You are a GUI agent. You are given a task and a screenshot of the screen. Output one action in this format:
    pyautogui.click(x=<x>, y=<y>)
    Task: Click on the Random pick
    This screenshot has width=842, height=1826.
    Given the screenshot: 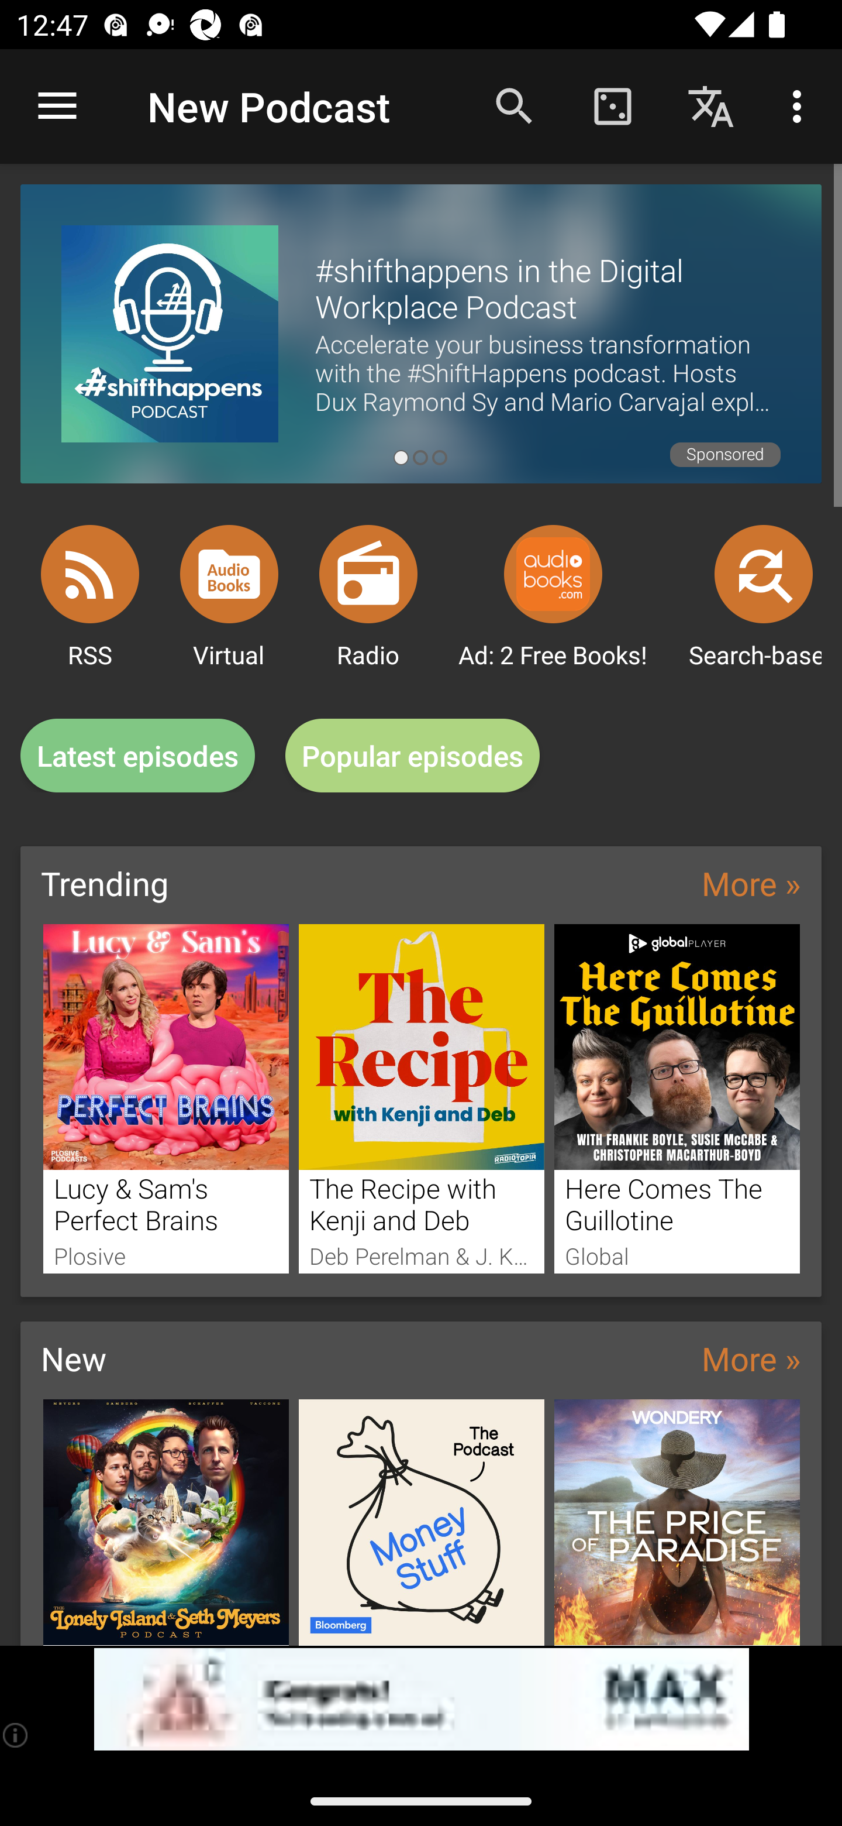 What is the action you would take?
    pyautogui.click(x=612, y=105)
    